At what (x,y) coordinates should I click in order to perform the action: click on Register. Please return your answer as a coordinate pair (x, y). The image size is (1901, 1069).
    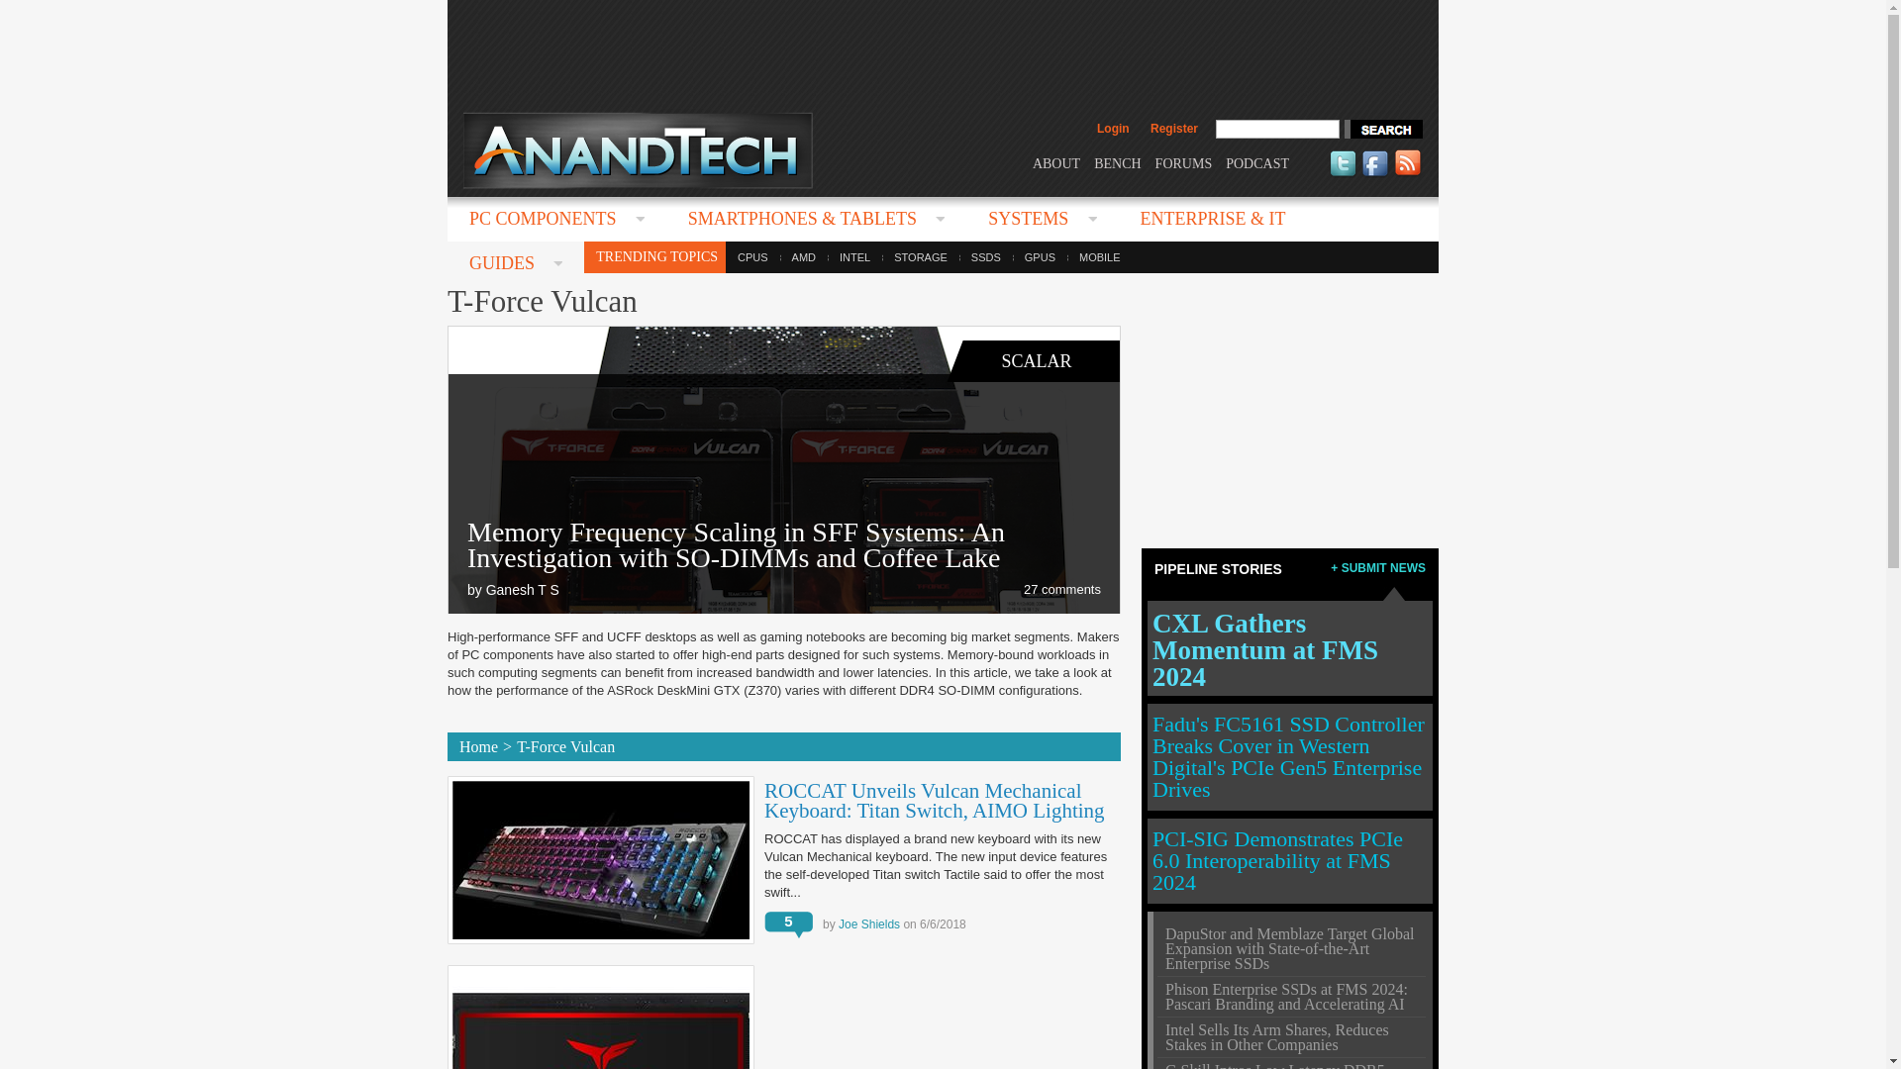
    Looking at the image, I should click on (1173, 129).